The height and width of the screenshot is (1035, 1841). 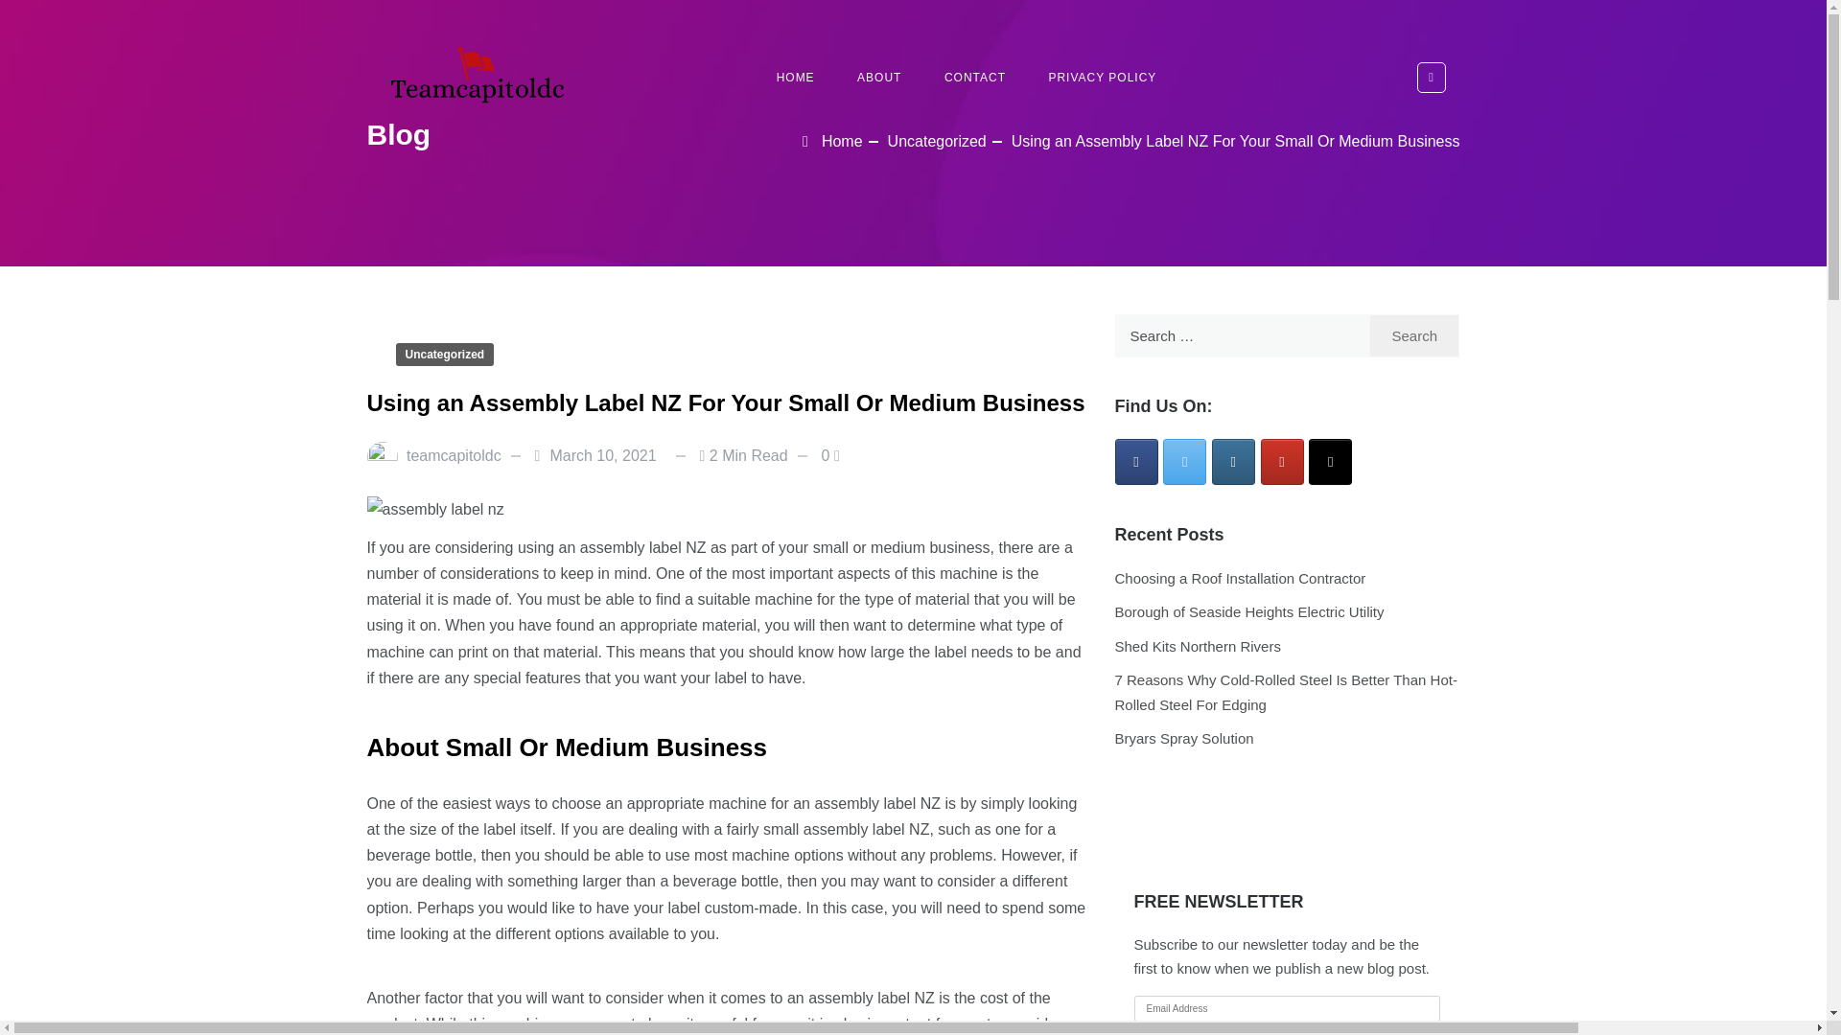 I want to click on SUBSCRIBE NOW, so click(x=1287, y=1031).